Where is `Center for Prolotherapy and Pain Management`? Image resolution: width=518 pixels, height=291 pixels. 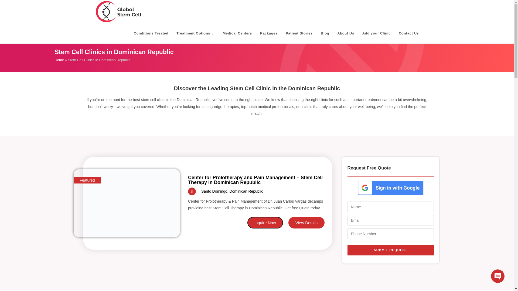
Center for Prolotherapy and Pain Management is located at coordinates (127, 203).